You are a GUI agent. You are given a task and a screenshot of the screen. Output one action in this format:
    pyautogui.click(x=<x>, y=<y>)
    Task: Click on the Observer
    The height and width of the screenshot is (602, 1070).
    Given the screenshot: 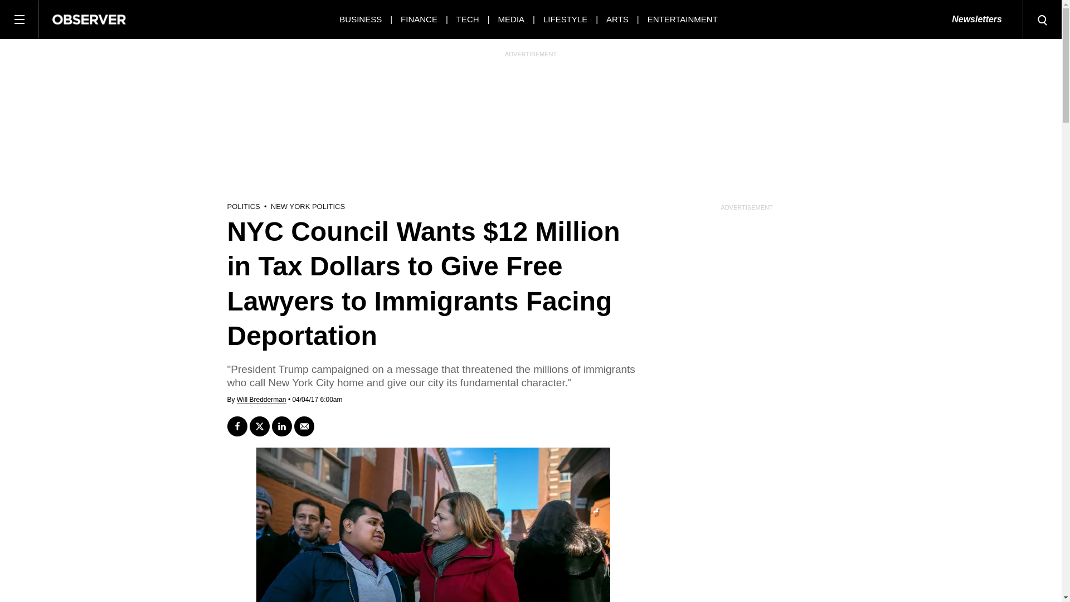 What is the action you would take?
    pyautogui.click(x=89, y=19)
    